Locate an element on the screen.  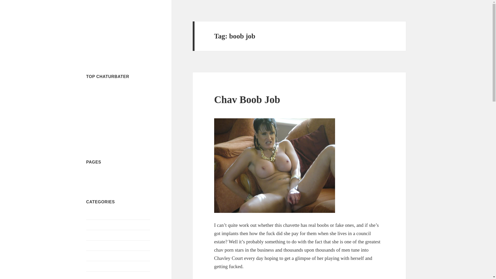
Council estate skanks is located at coordinates (110, 29).